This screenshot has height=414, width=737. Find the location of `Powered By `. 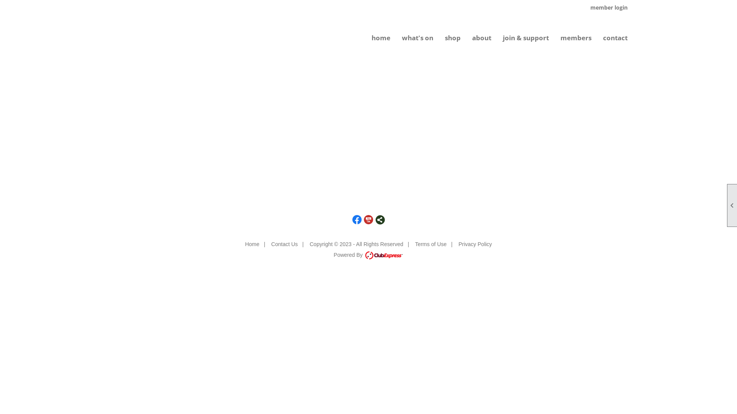

Powered By  is located at coordinates (368, 255).